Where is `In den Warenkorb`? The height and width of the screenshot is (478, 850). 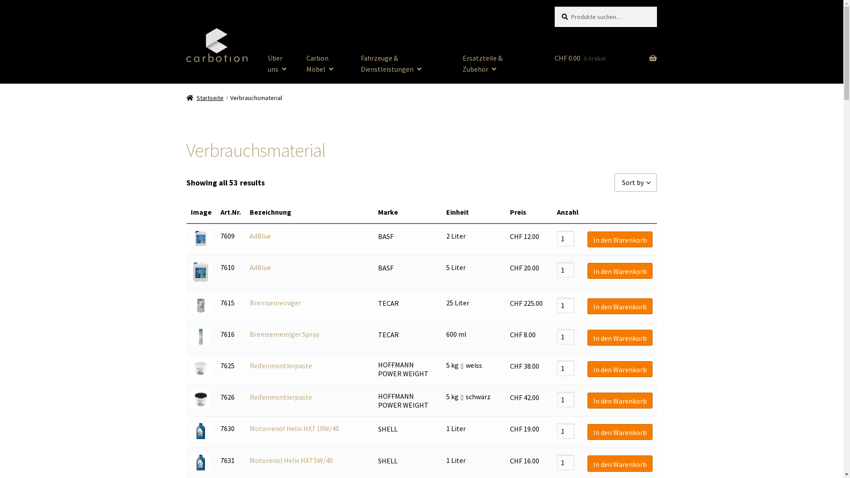 In den Warenkorb is located at coordinates (620, 306).